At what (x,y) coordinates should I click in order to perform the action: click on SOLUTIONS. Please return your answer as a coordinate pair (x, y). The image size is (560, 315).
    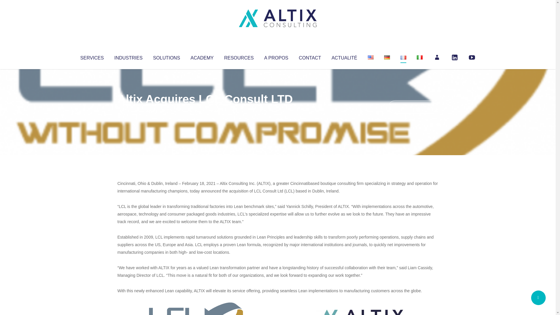
    Looking at the image, I should click on (166, 57).